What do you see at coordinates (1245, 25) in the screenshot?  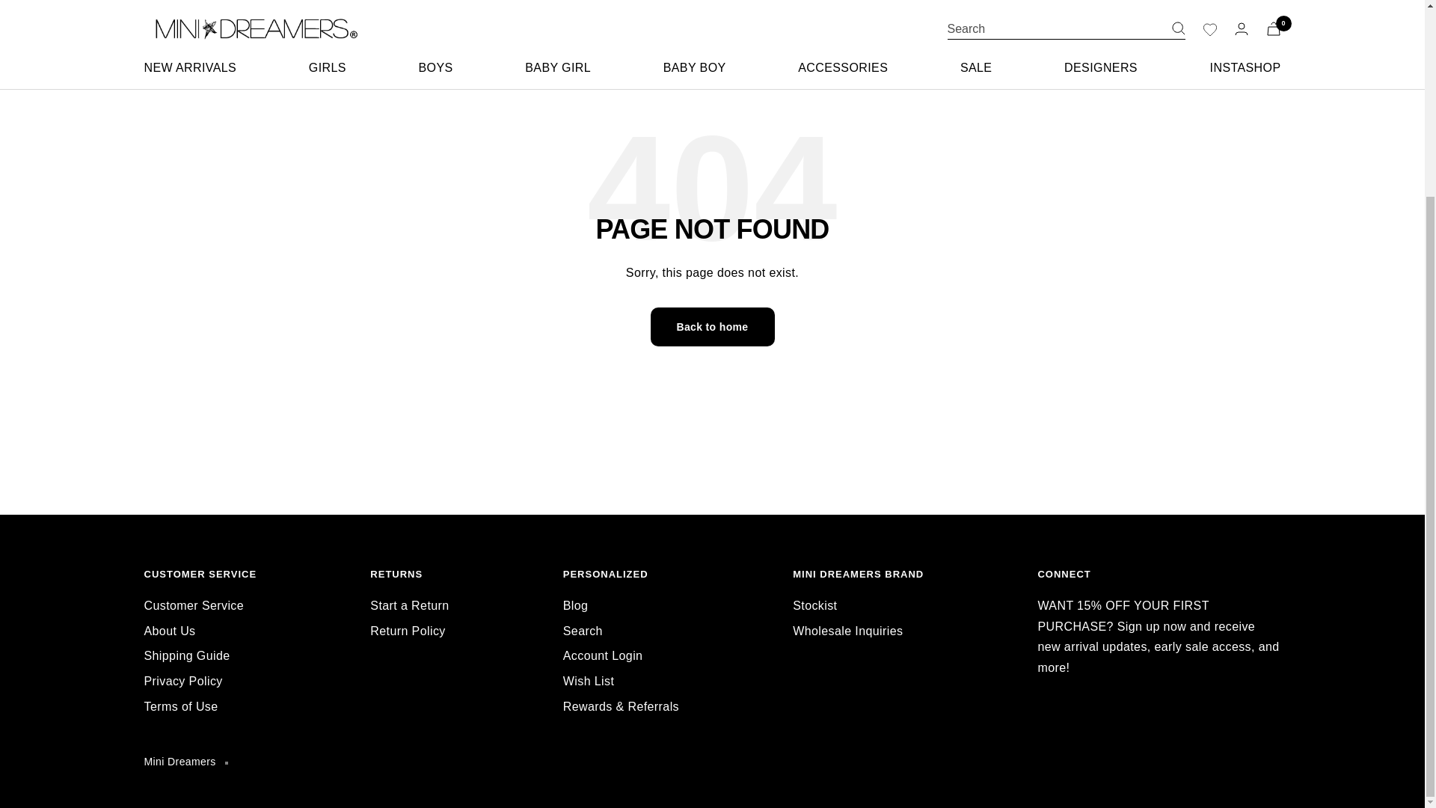 I see `INSTASHOP` at bounding box center [1245, 25].